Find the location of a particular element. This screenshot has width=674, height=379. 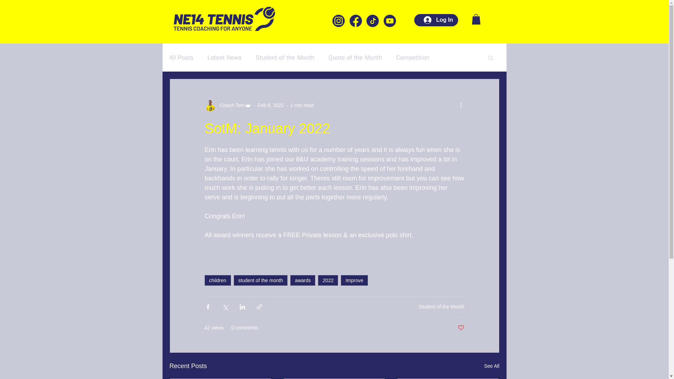

2022 is located at coordinates (328, 280).